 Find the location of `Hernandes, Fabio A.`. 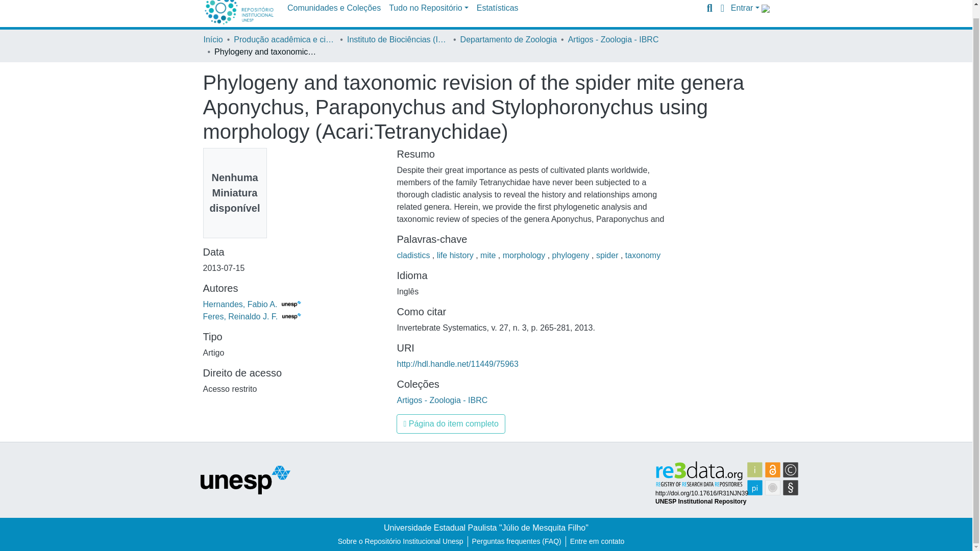

Hernandes, Fabio A. is located at coordinates (252, 304).